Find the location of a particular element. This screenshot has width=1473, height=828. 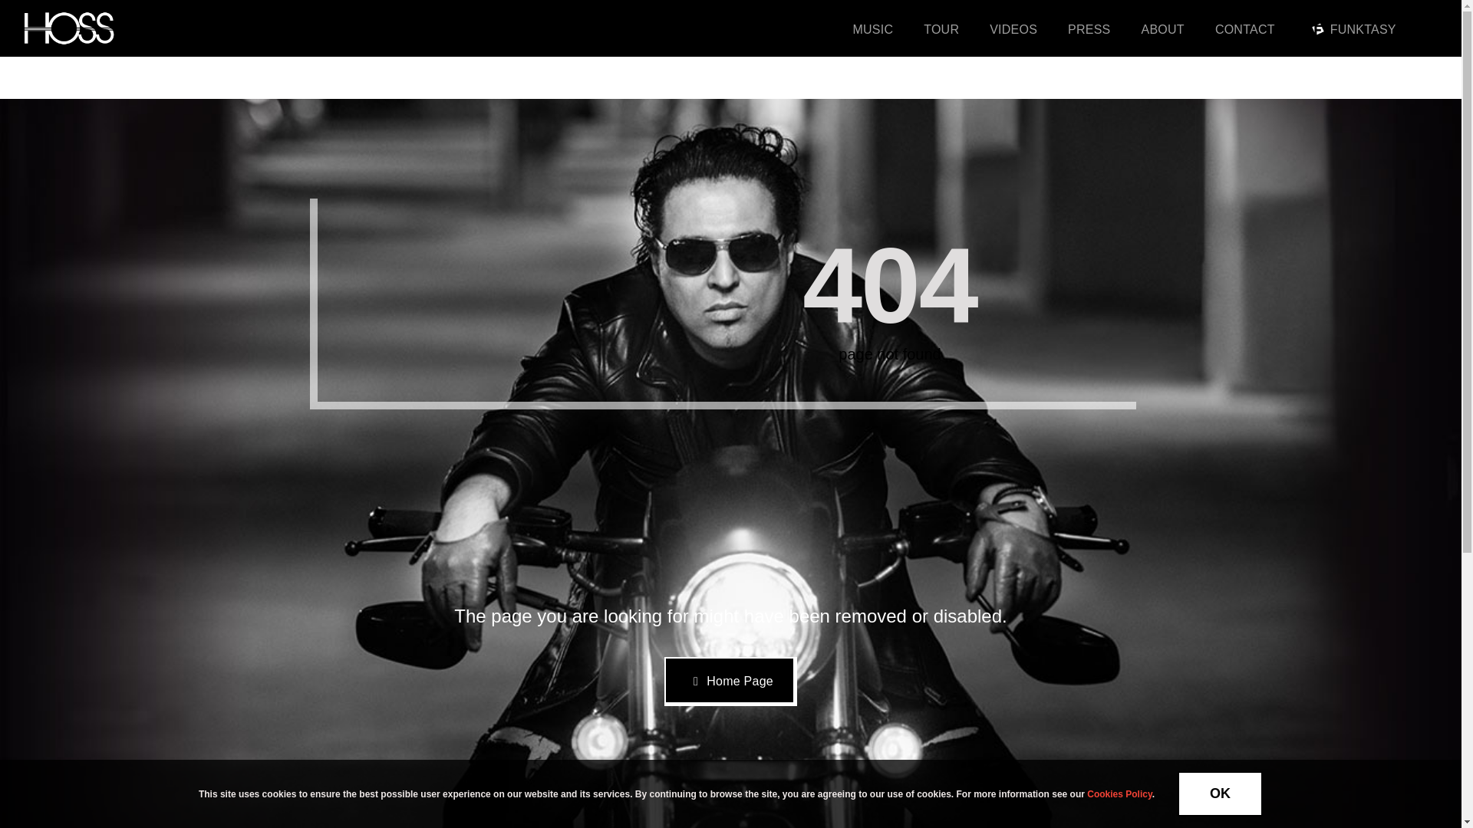

Cookies Policy is located at coordinates (1119, 793).